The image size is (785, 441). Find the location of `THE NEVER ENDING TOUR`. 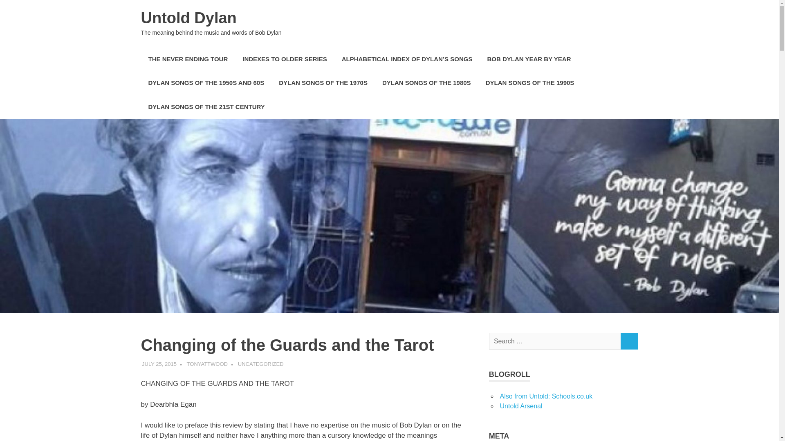

THE NEVER ENDING TOUR is located at coordinates (187, 59).